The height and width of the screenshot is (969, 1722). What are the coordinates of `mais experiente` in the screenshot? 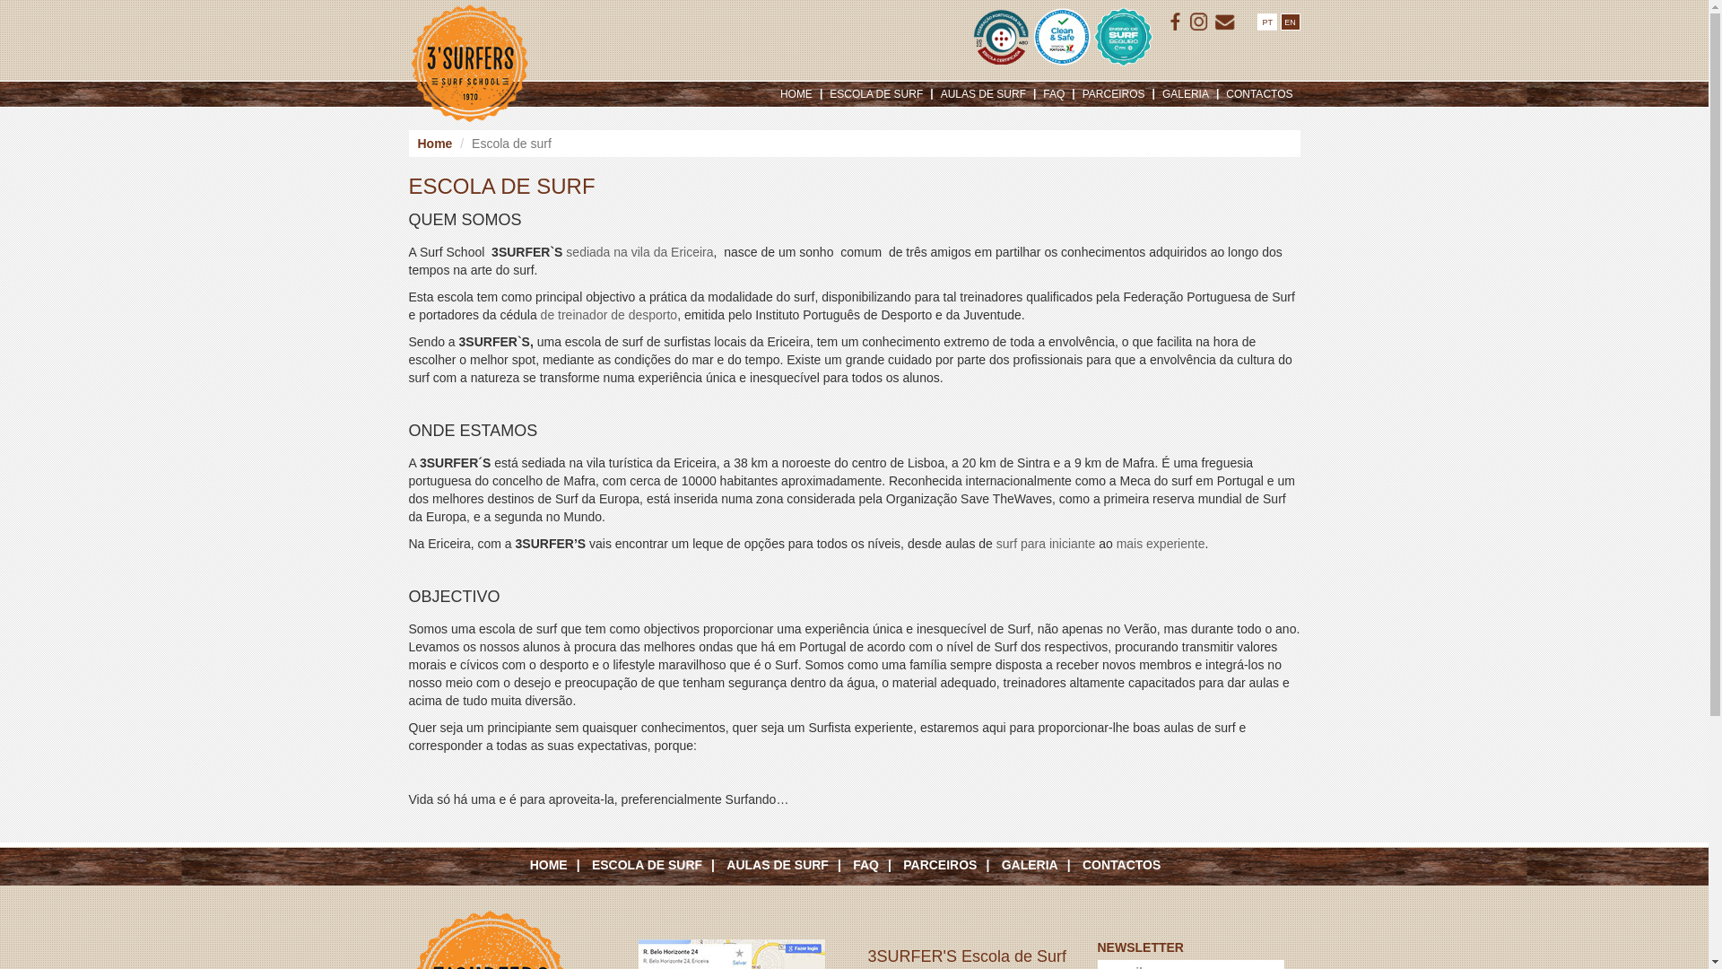 It's located at (1161, 544).